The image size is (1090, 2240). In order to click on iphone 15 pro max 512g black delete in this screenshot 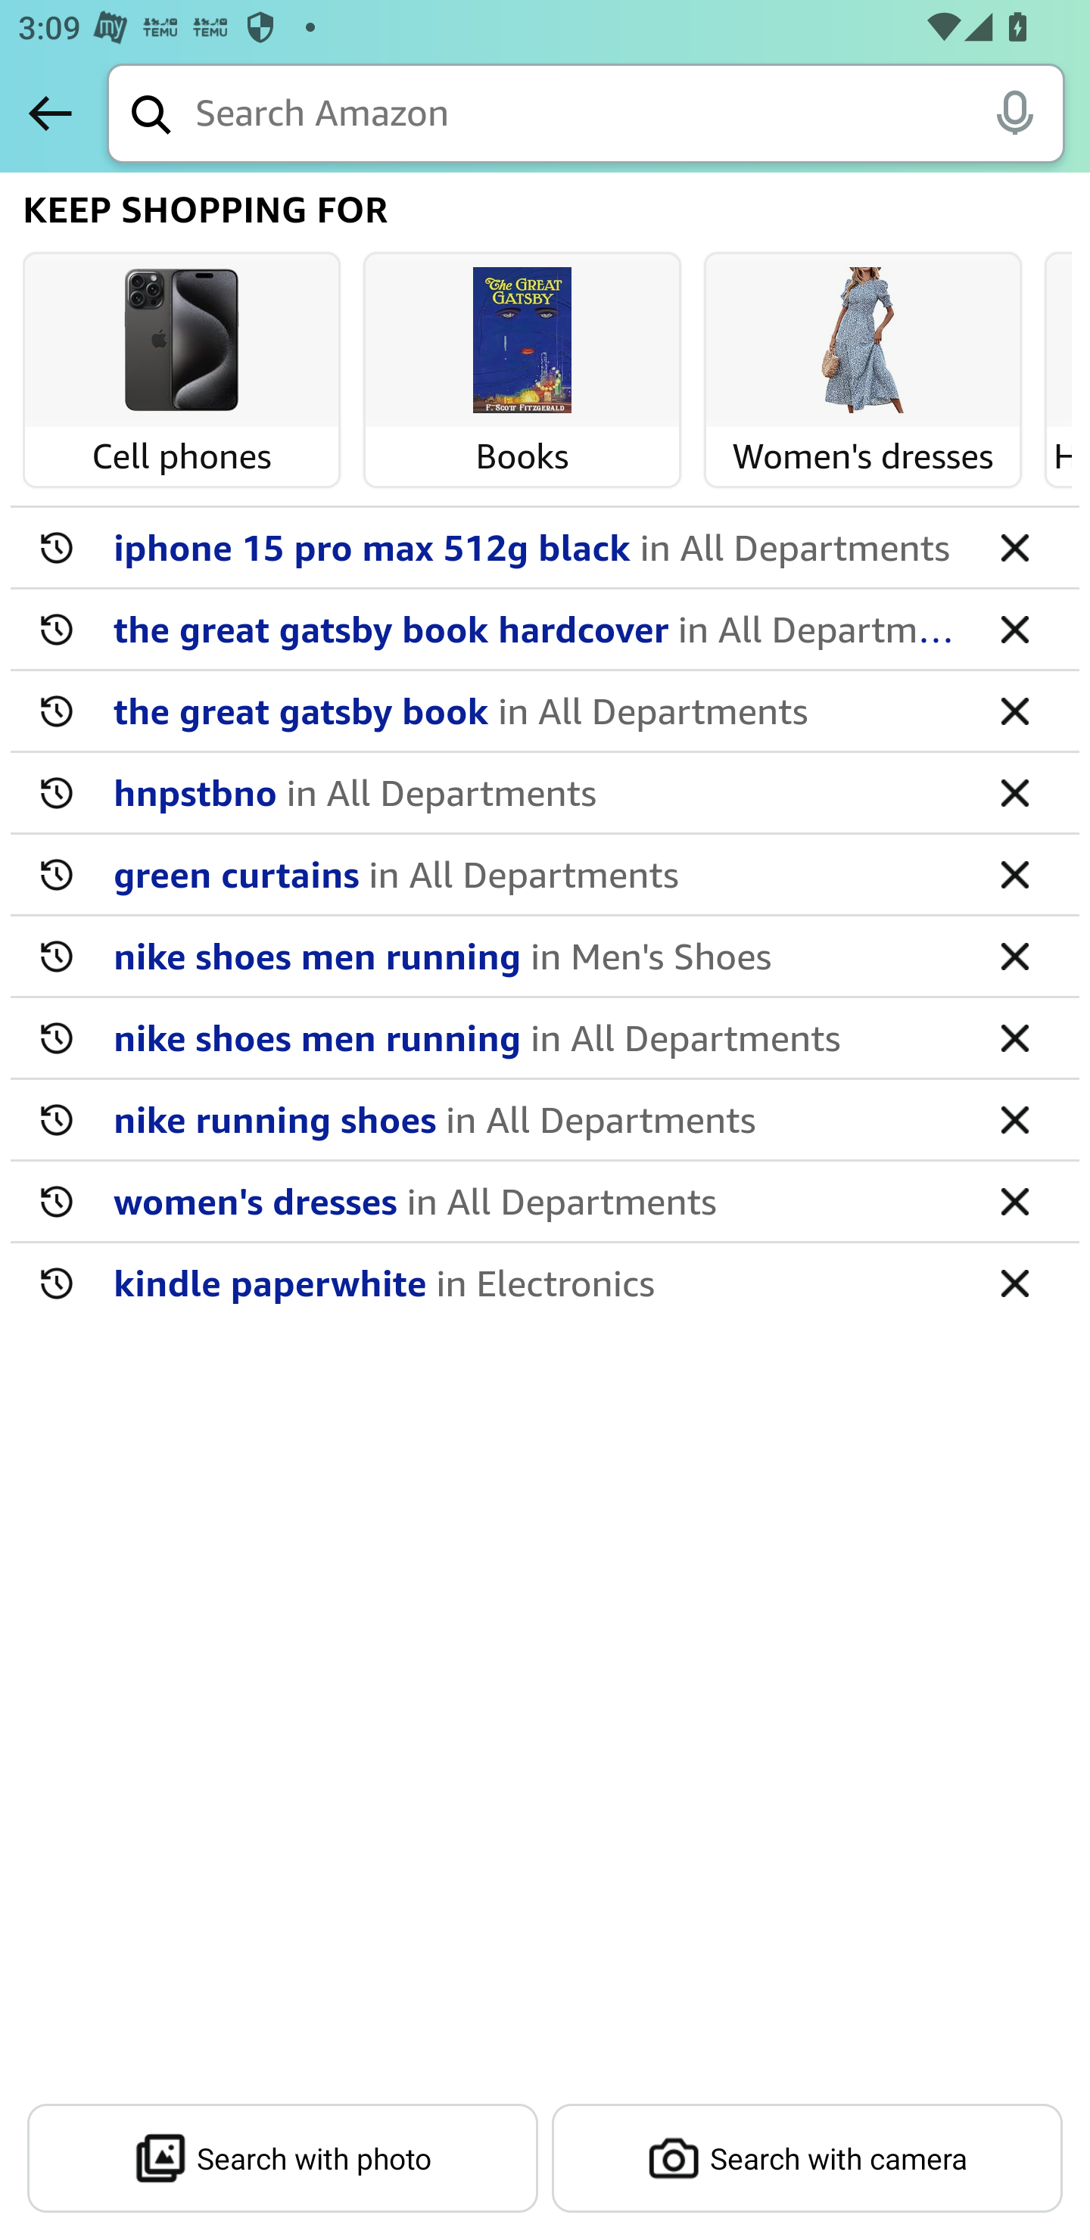, I will do `click(545, 548)`.